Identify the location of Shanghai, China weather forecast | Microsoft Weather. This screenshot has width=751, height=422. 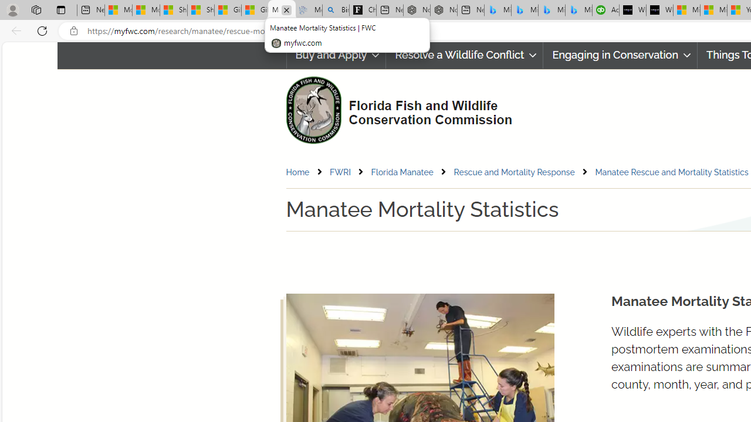
(201, 11).